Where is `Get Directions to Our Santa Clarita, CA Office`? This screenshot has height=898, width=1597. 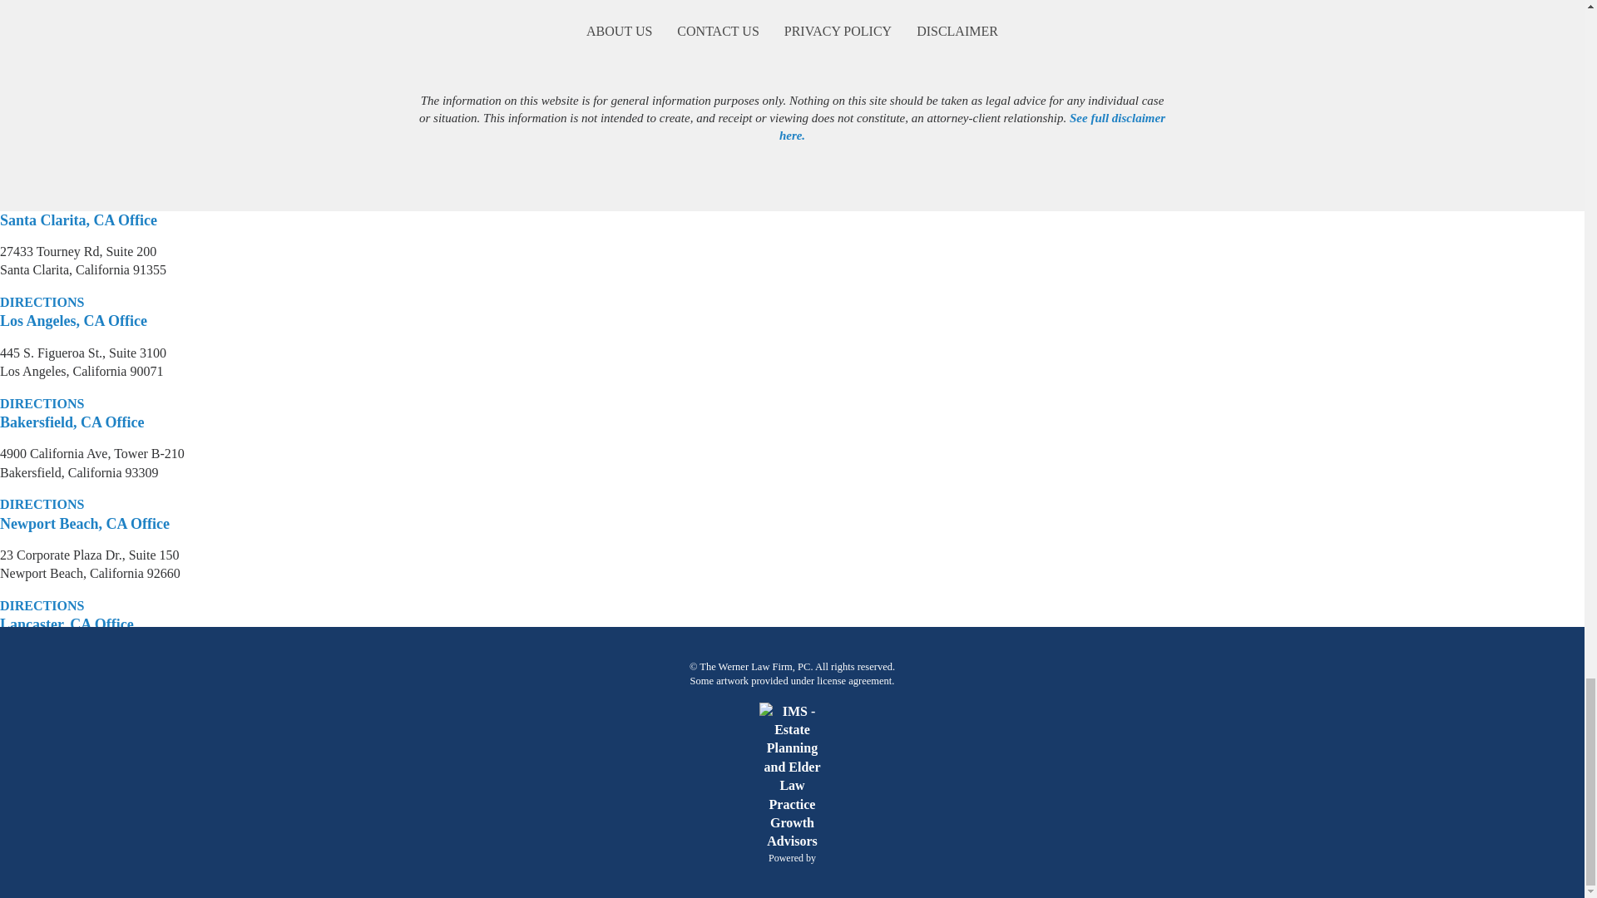
Get Directions to Our Santa Clarita, CA Office is located at coordinates (42, 303).